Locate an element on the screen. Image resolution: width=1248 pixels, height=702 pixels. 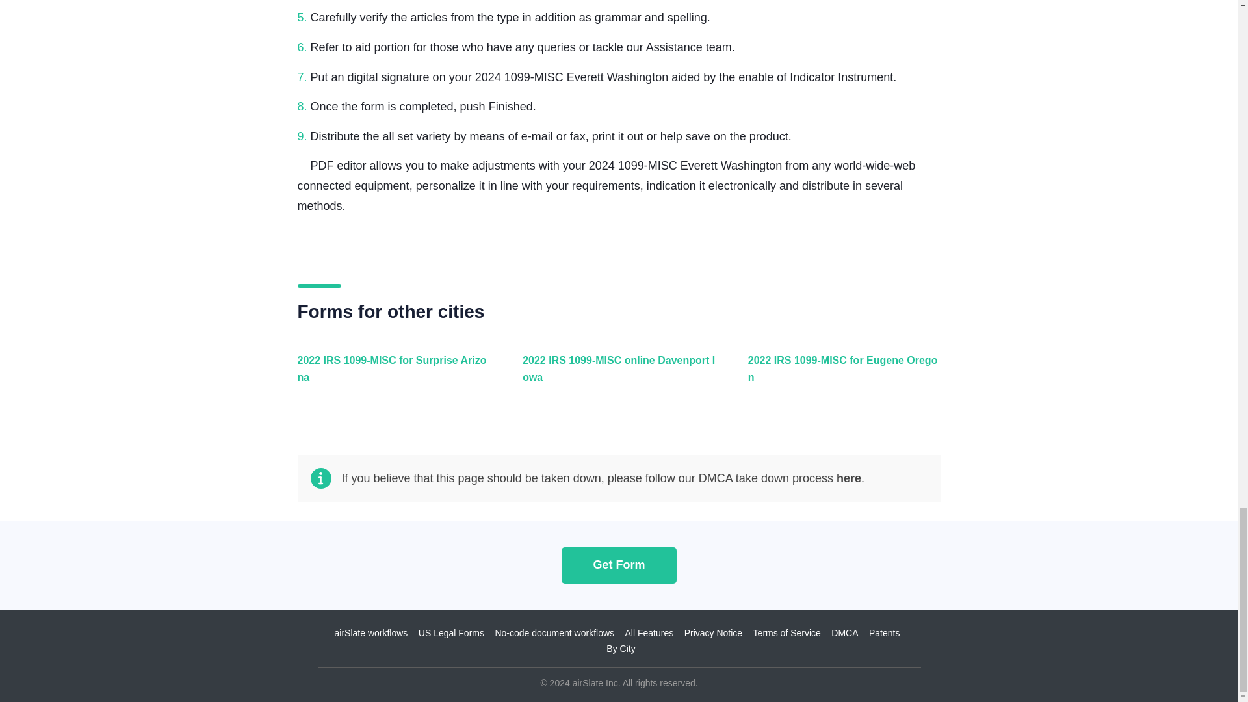
2022 IRS 1099-MISC for Surprise Arizona is located at coordinates (391, 376).